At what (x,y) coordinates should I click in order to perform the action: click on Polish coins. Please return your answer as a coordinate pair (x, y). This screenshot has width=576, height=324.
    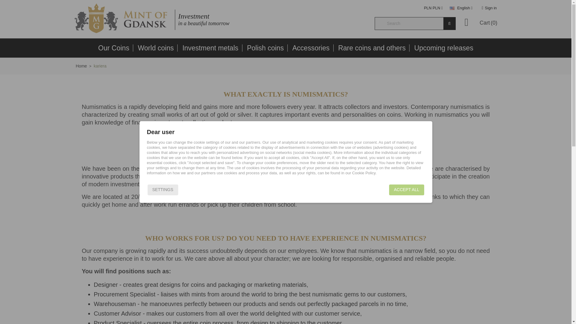
    Looking at the image, I should click on (265, 48).